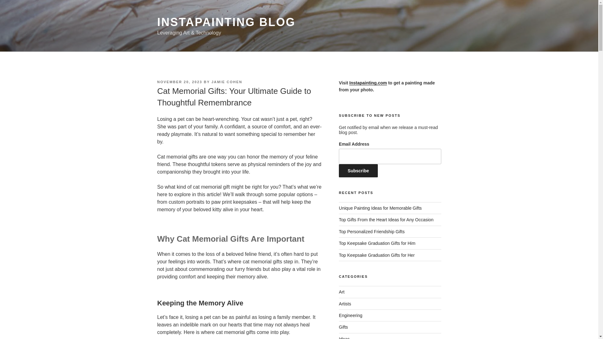 The height and width of the screenshot is (339, 603). What do you see at coordinates (227, 82) in the screenshot?
I see `JAMIE COHEN` at bounding box center [227, 82].